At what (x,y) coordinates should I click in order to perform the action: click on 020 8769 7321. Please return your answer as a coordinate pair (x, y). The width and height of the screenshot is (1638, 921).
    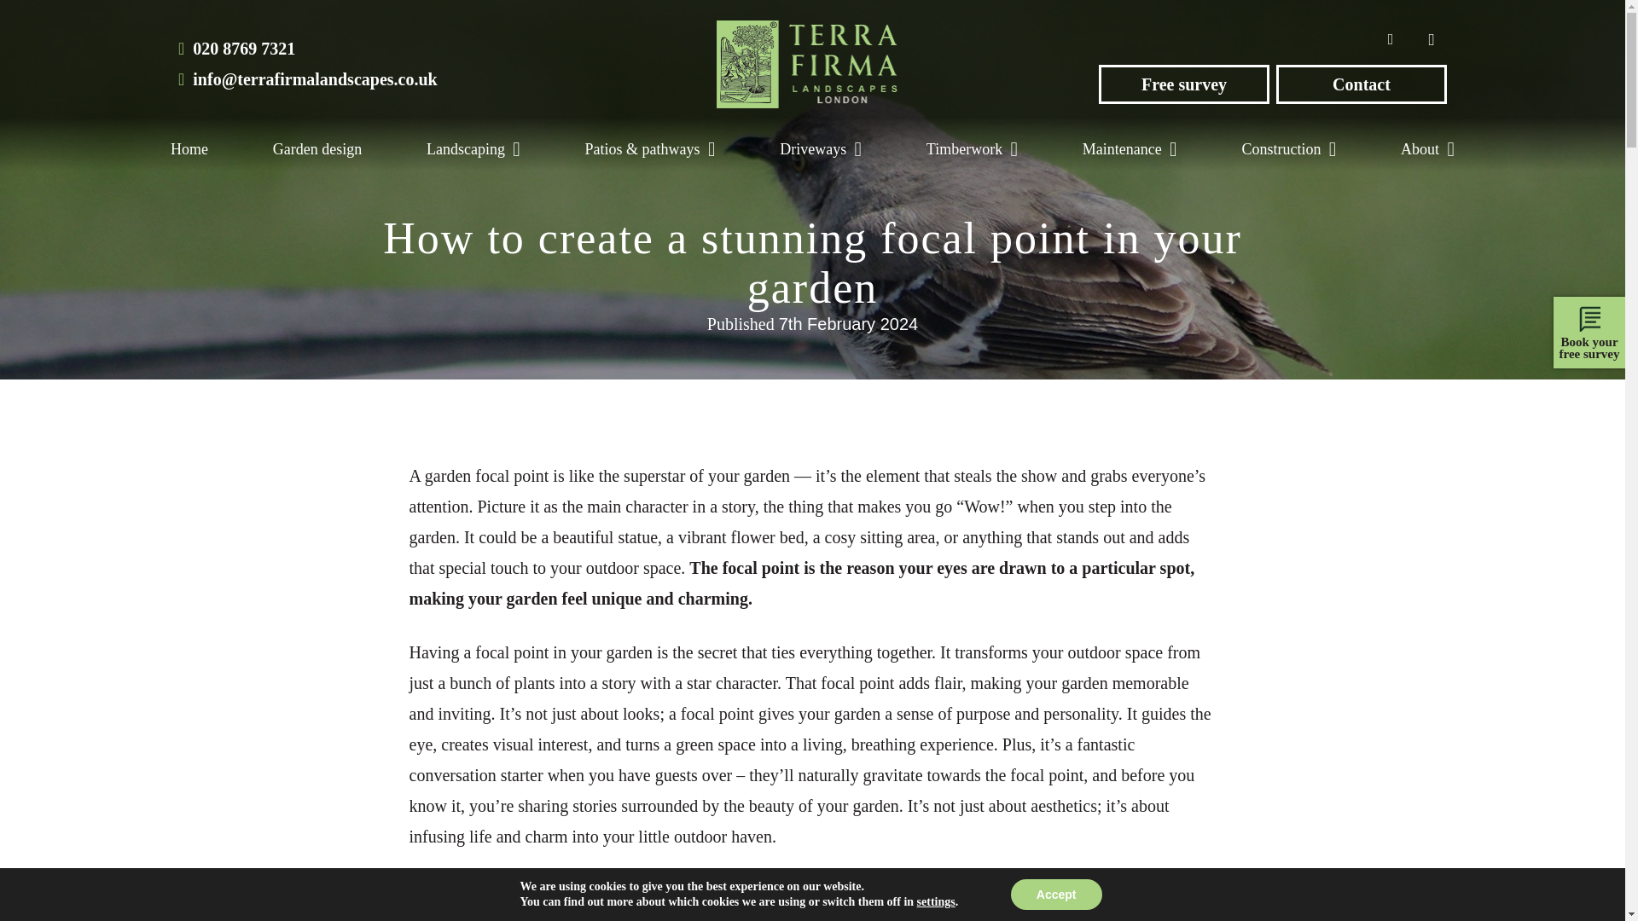
    Looking at the image, I should click on (307, 48).